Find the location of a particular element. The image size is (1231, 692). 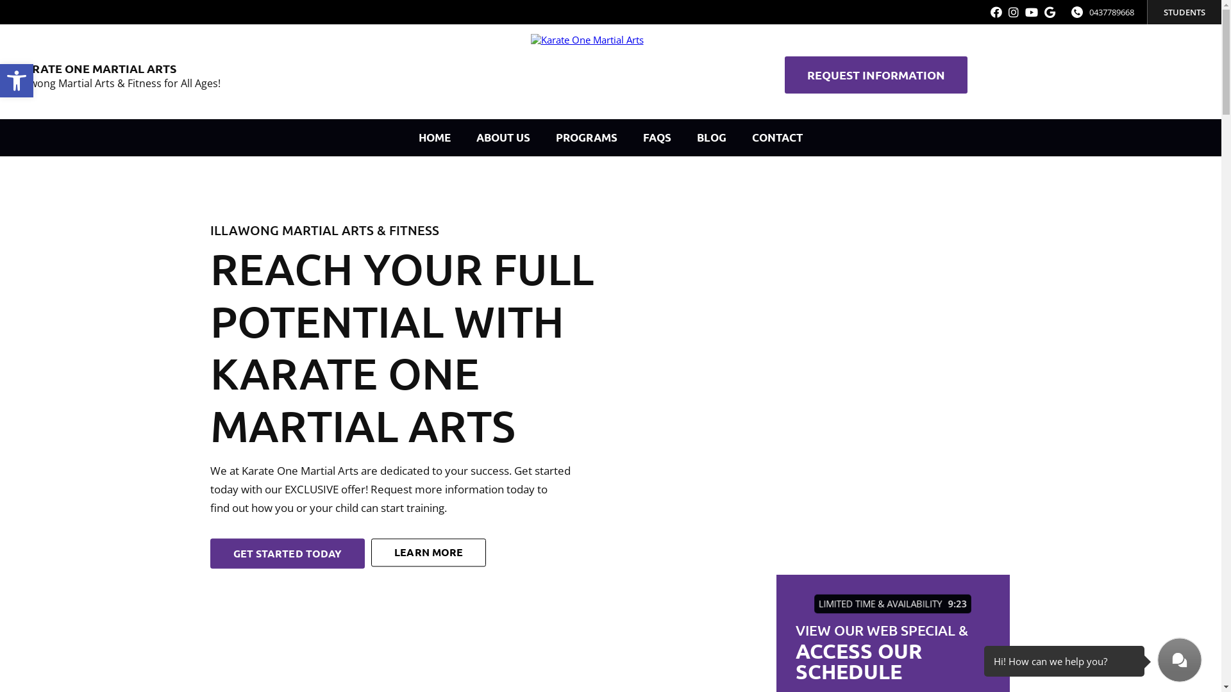

STUDENTS is located at coordinates (1185, 12).